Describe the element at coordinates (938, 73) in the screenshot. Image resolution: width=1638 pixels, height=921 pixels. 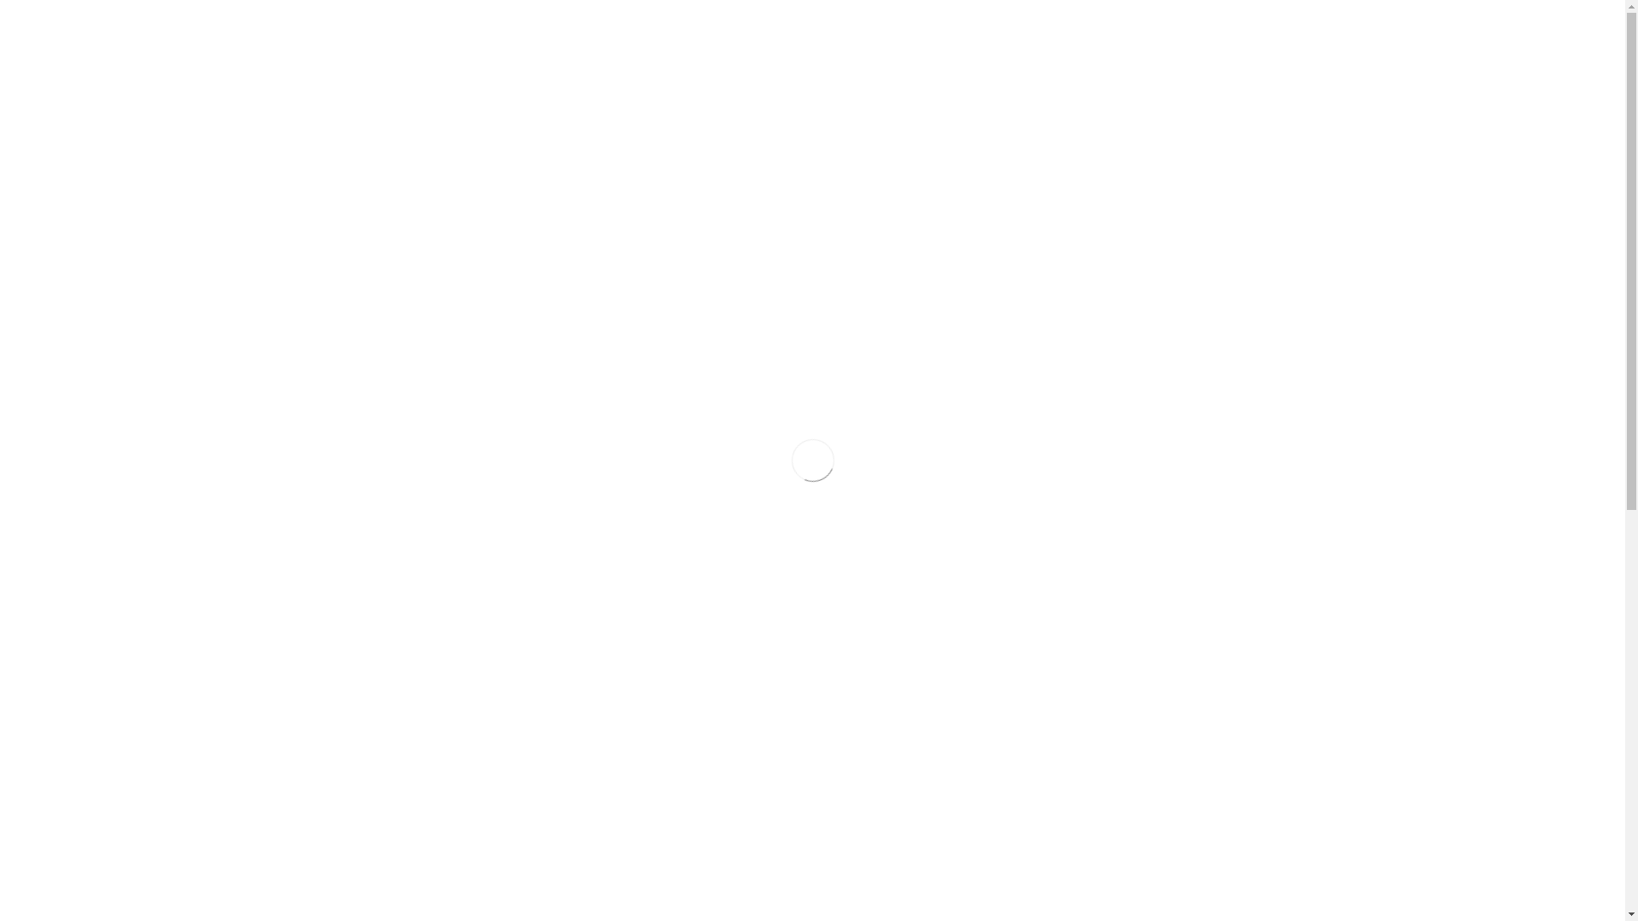
I see `BARISTA ACCESSOIRES` at that location.